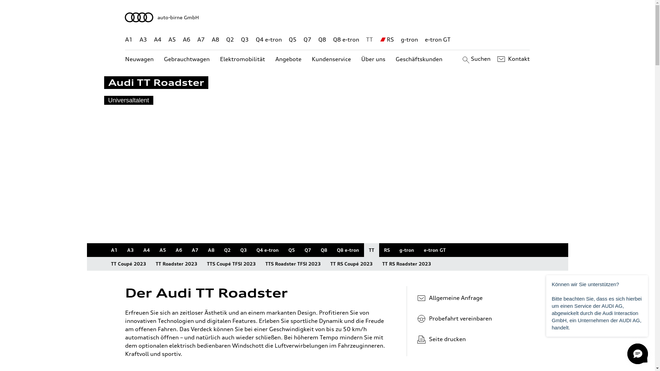 The image size is (660, 371). Describe the element at coordinates (471, 318) in the screenshot. I see `Probefahrt vereinbaren` at that location.